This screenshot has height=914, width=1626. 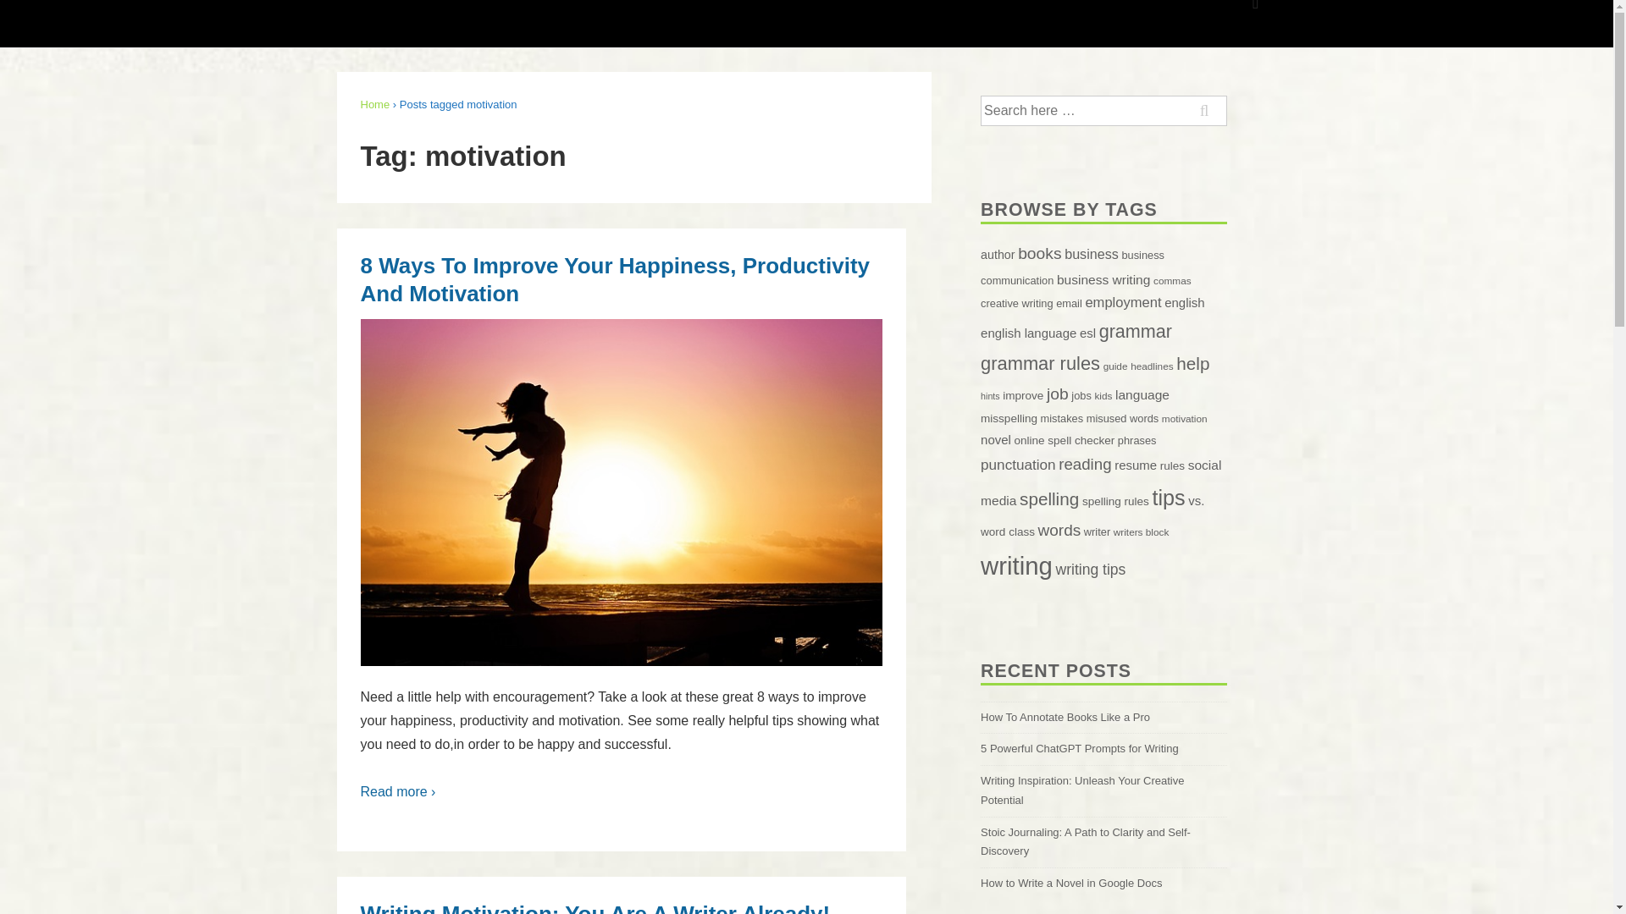 What do you see at coordinates (998, 254) in the screenshot?
I see `author` at bounding box center [998, 254].